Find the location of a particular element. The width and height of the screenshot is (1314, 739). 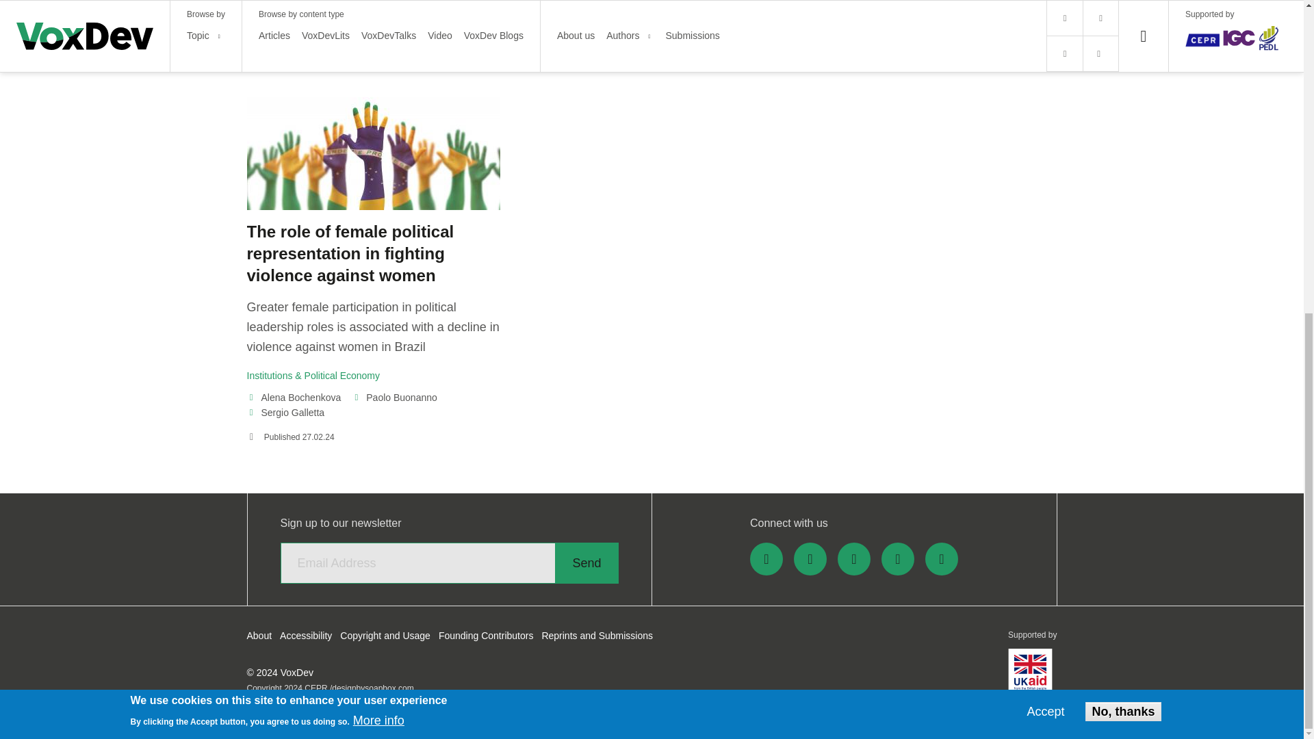

Alena Bochenkova is located at coordinates (293, 397).